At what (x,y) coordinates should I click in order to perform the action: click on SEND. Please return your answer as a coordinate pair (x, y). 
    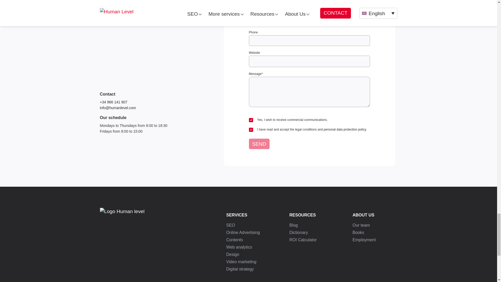
    Looking at the image, I should click on (259, 144).